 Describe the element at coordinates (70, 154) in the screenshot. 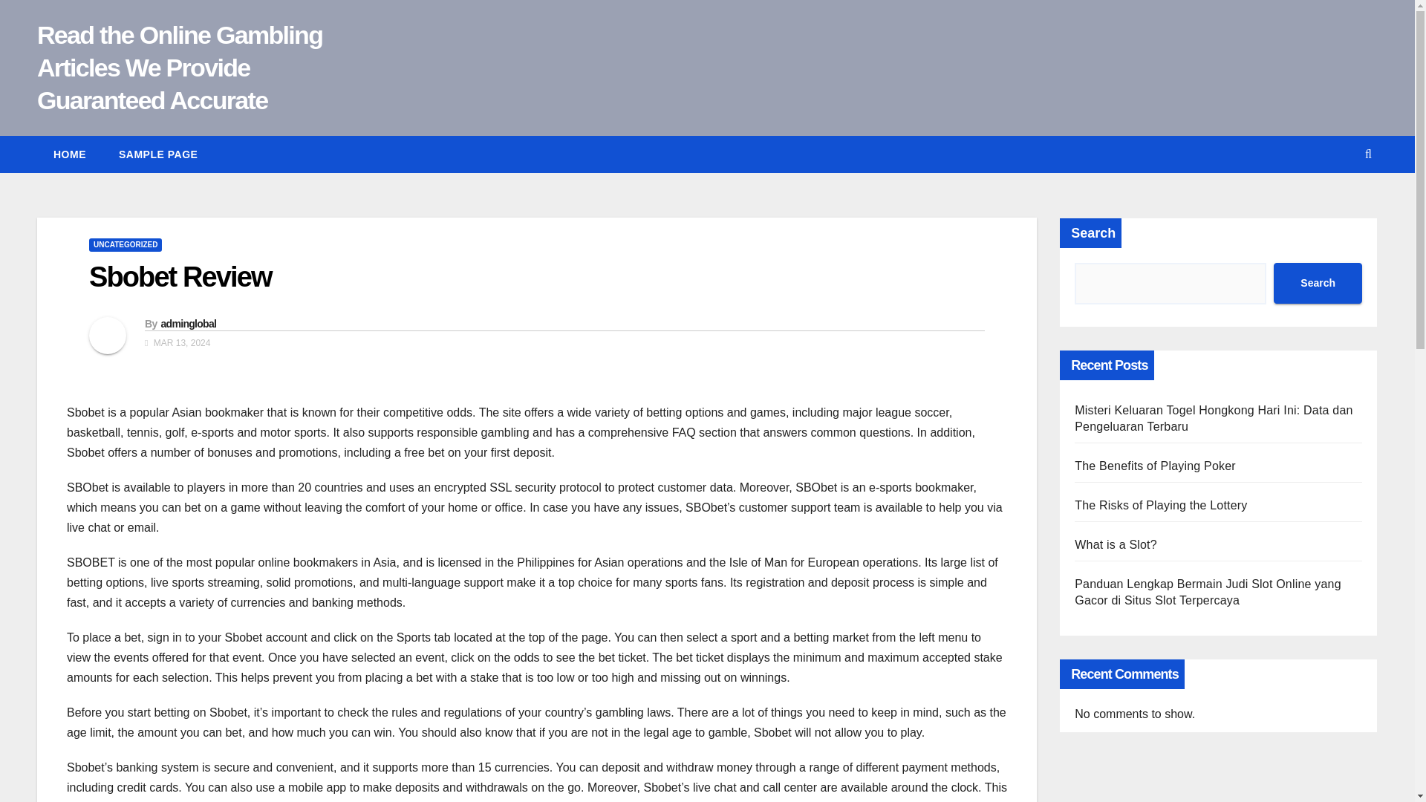

I see `Home` at that location.